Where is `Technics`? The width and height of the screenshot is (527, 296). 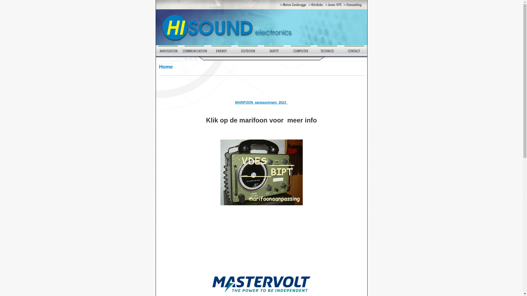
Technics is located at coordinates (327, 55).